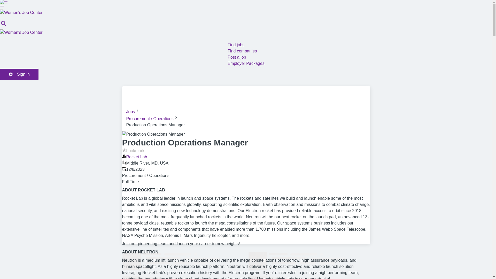 The image size is (496, 279). I want to click on Loading interface..., so click(183, 261).